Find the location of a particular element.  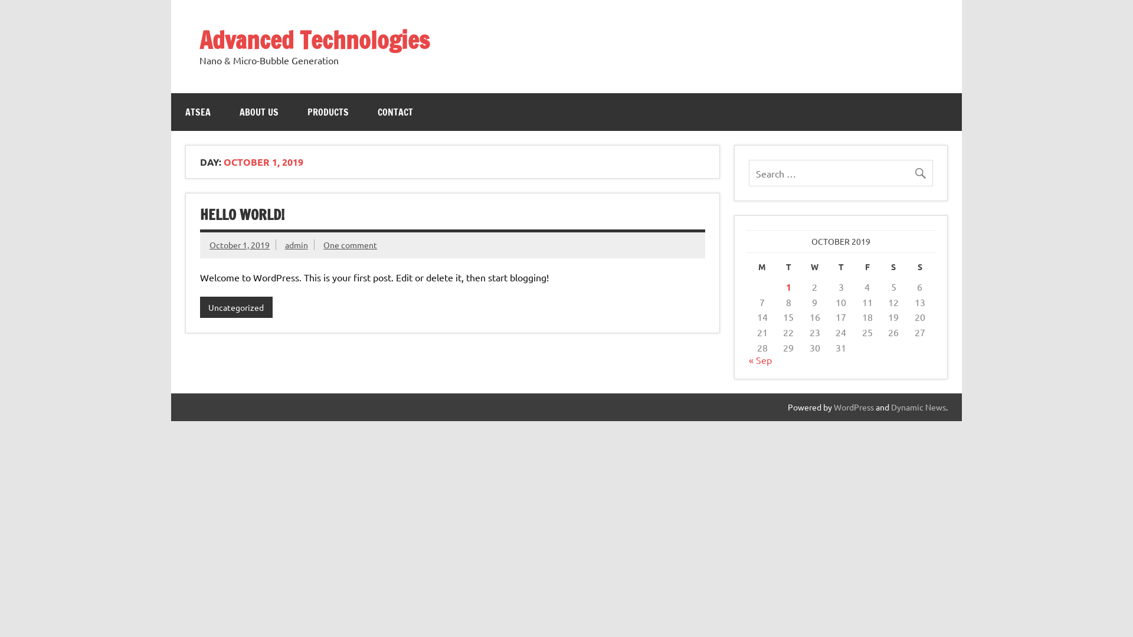

WordPress is located at coordinates (854, 407).